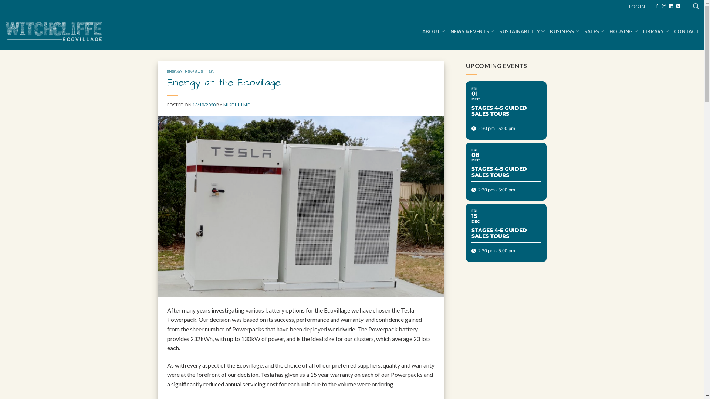 Image resolution: width=710 pixels, height=399 pixels. What do you see at coordinates (506, 171) in the screenshot?
I see `FRI
08
DEC
STAGES 4-5 GUIDED SALES TOURS
2:30 pm - 5:00 pm` at bounding box center [506, 171].